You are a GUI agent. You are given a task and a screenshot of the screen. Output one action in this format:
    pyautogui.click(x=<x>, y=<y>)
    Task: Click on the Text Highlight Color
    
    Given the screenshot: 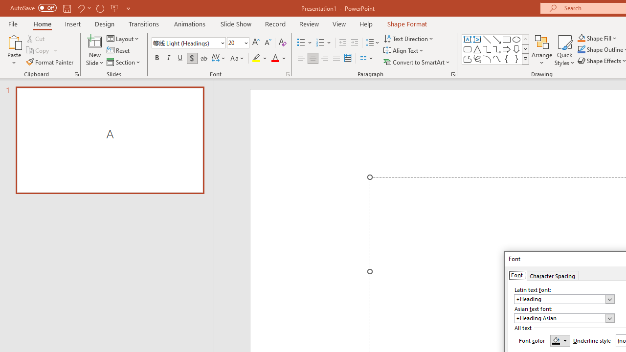 What is the action you would take?
    pyautogui.click(x=260, y=59)
    